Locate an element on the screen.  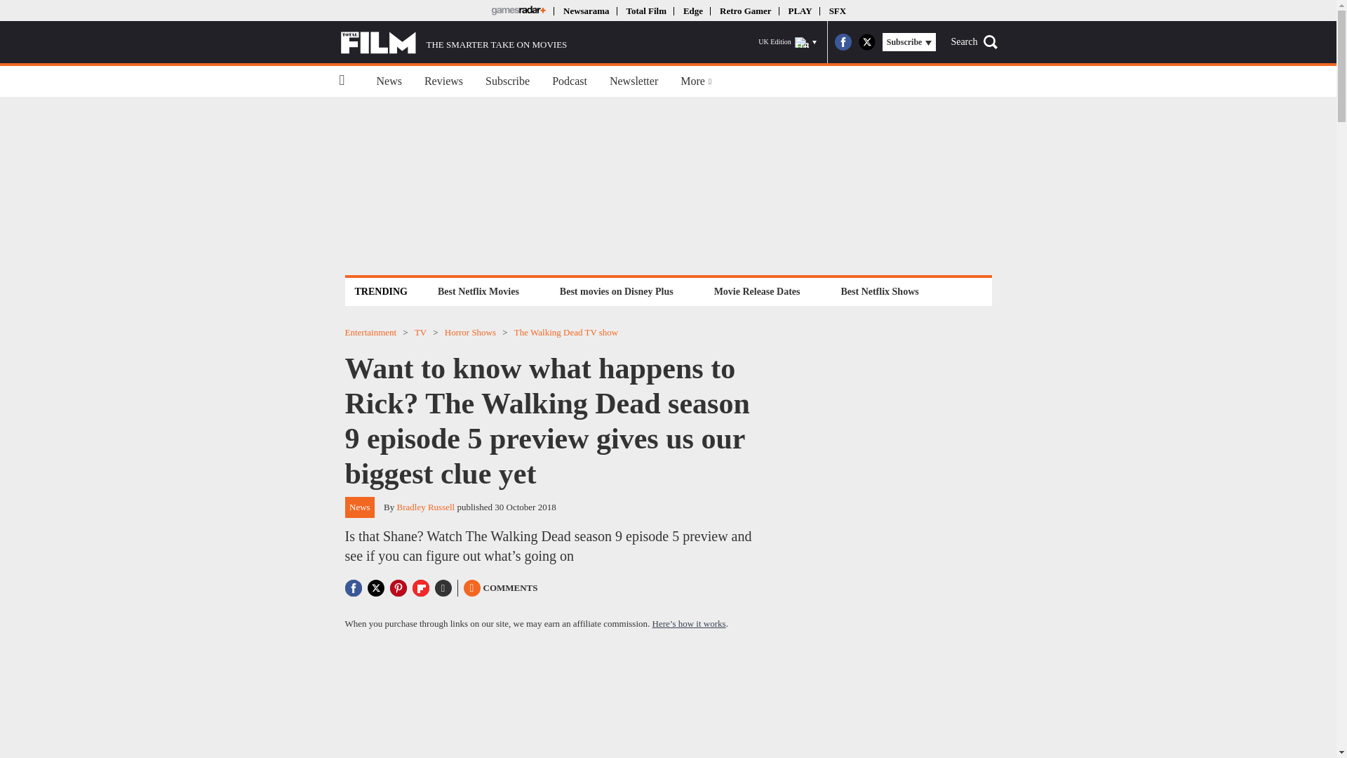
News is located at coordinates (389, 81).